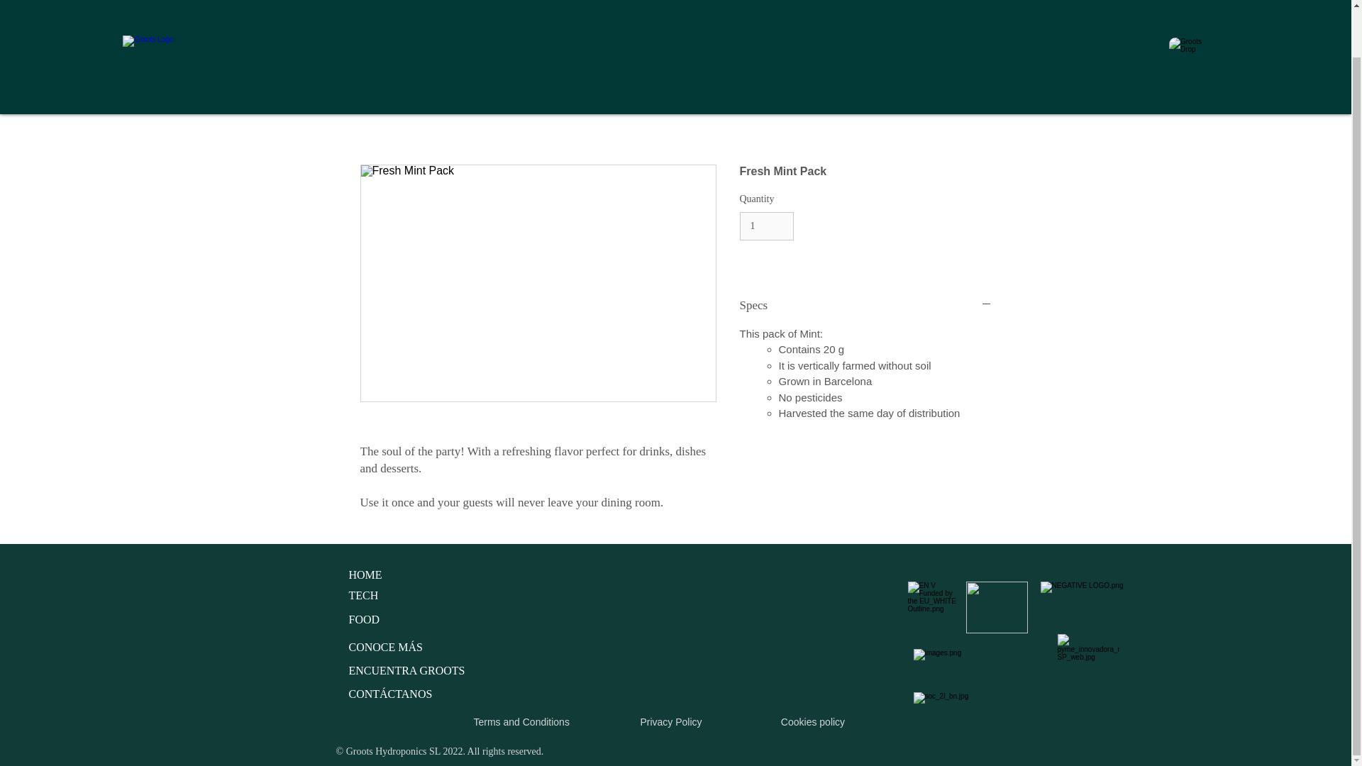  I want to click on ENCUENTRA GROOTS, so click(407, 670).